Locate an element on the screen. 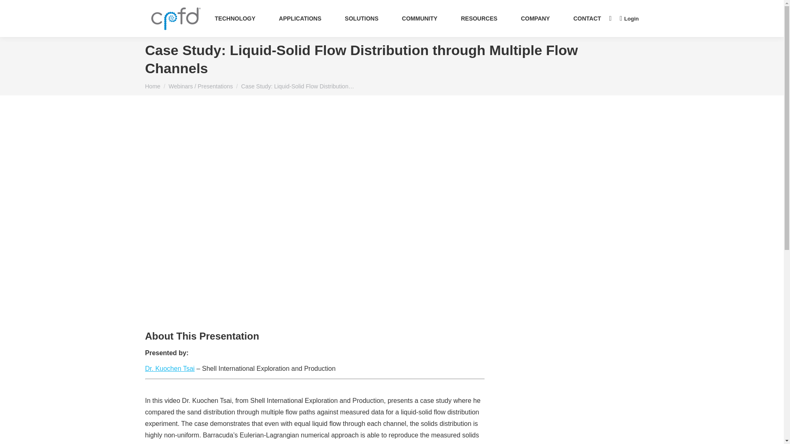  Home is located at coordinates (152, 86).